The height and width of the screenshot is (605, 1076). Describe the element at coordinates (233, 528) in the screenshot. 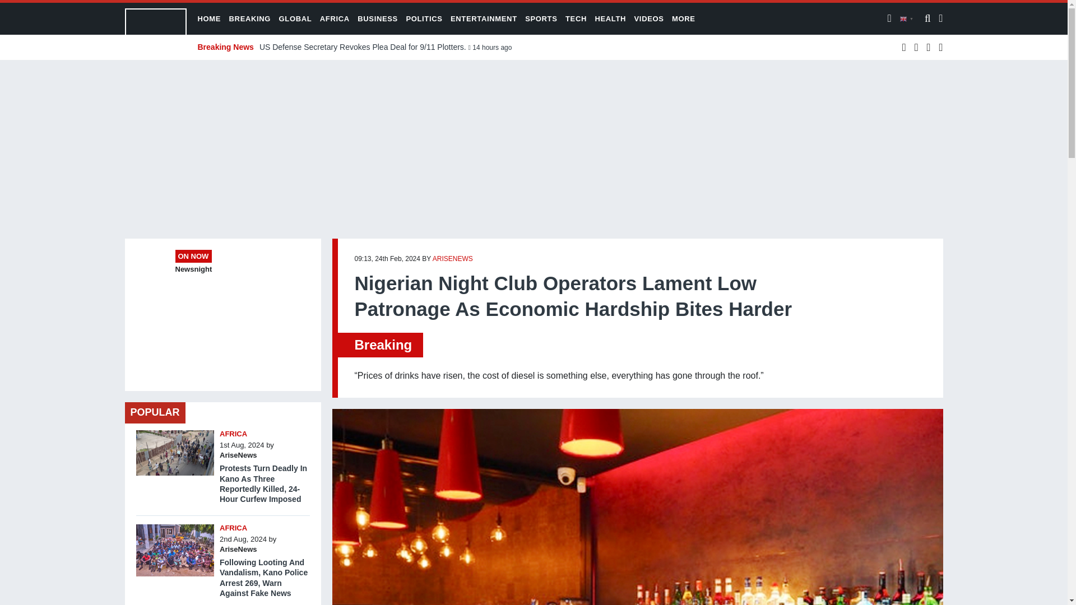

I see `AFRICA` at that location.